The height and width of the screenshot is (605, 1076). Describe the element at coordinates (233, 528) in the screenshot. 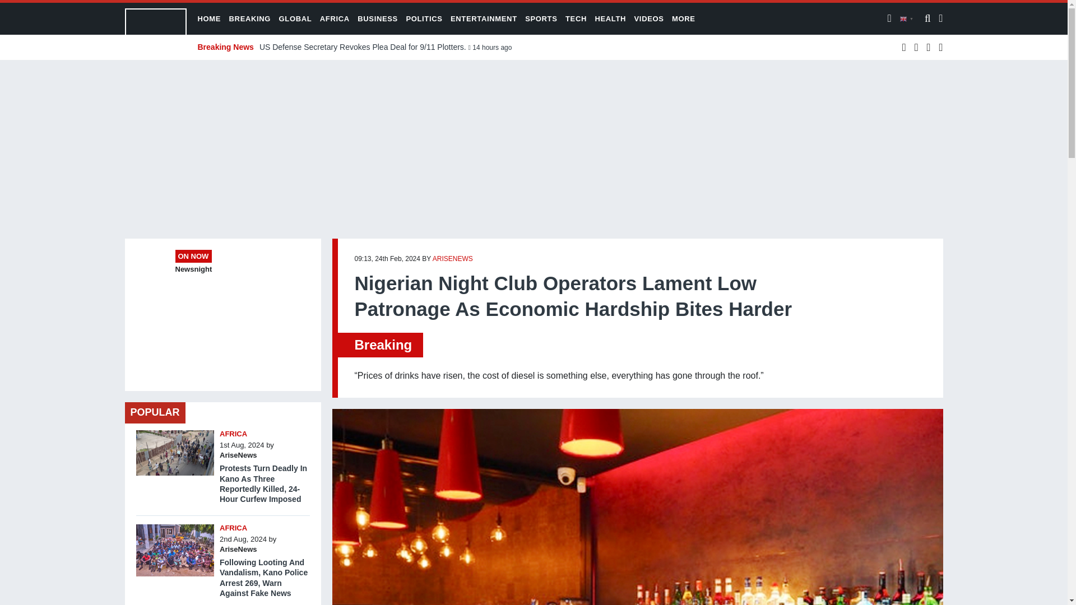

I see `AFRICA` at that location.